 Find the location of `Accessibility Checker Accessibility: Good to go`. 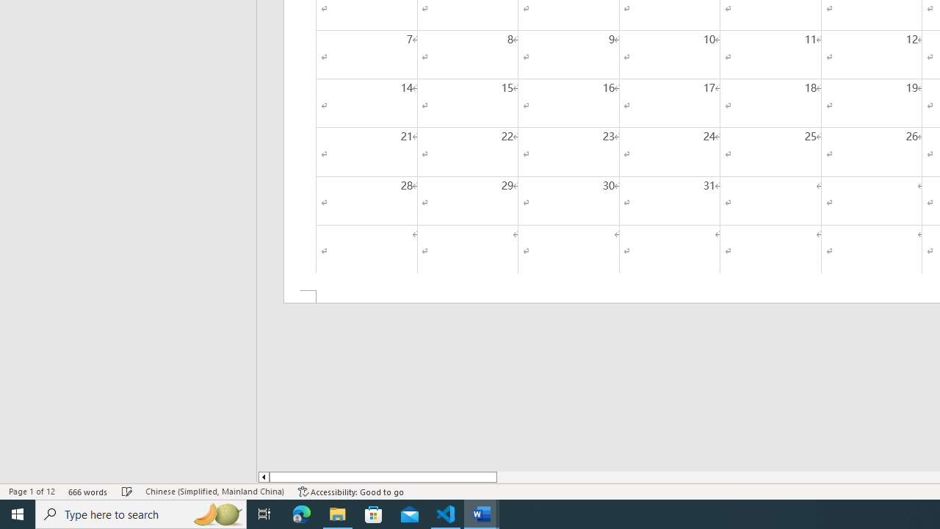

Accessibility Checker Accessibility: Good to go is located at coordinates (351, 491).